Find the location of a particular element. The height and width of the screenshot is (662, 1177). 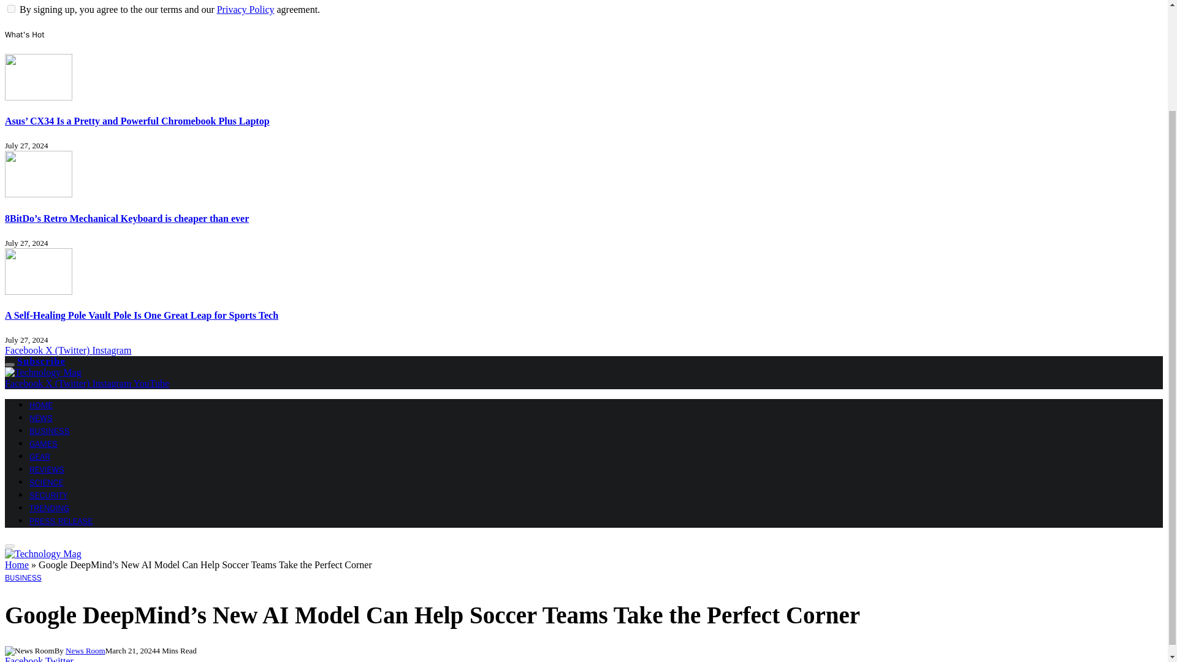

HOME is located at coordinates (41, 405).